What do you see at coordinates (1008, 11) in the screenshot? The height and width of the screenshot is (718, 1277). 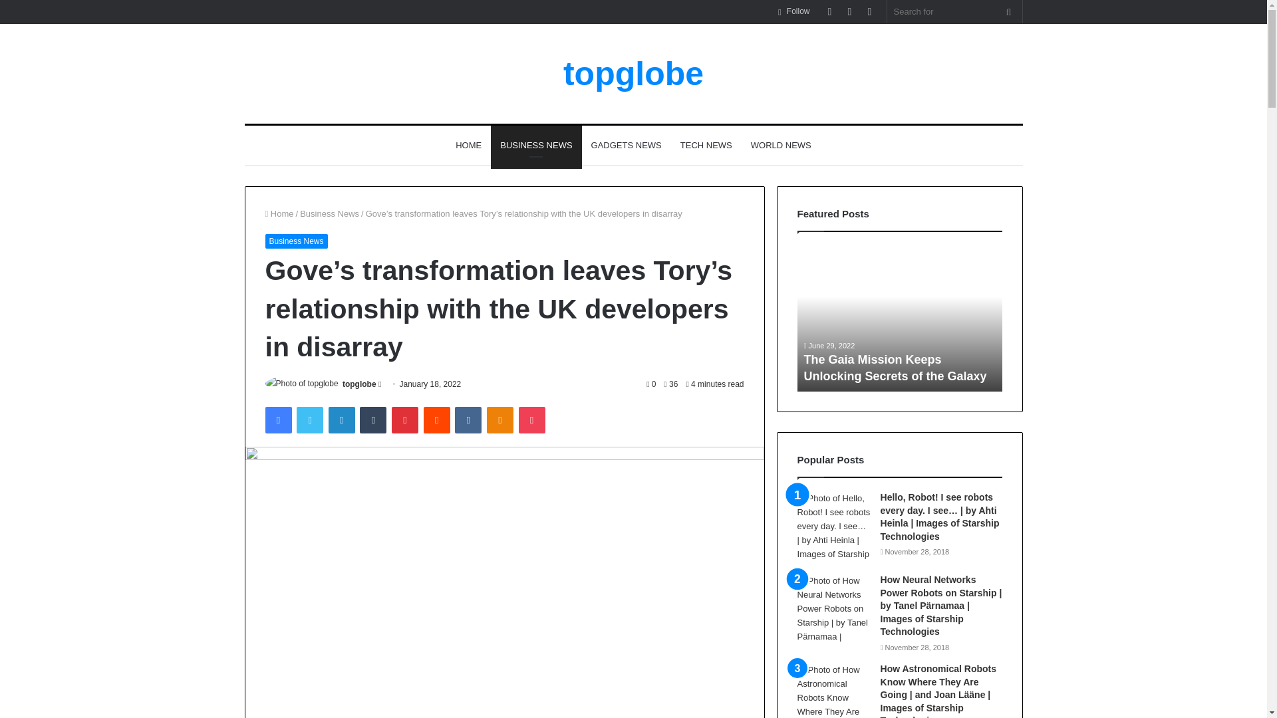 I see `Search for` at bounding box center [1008, 11].